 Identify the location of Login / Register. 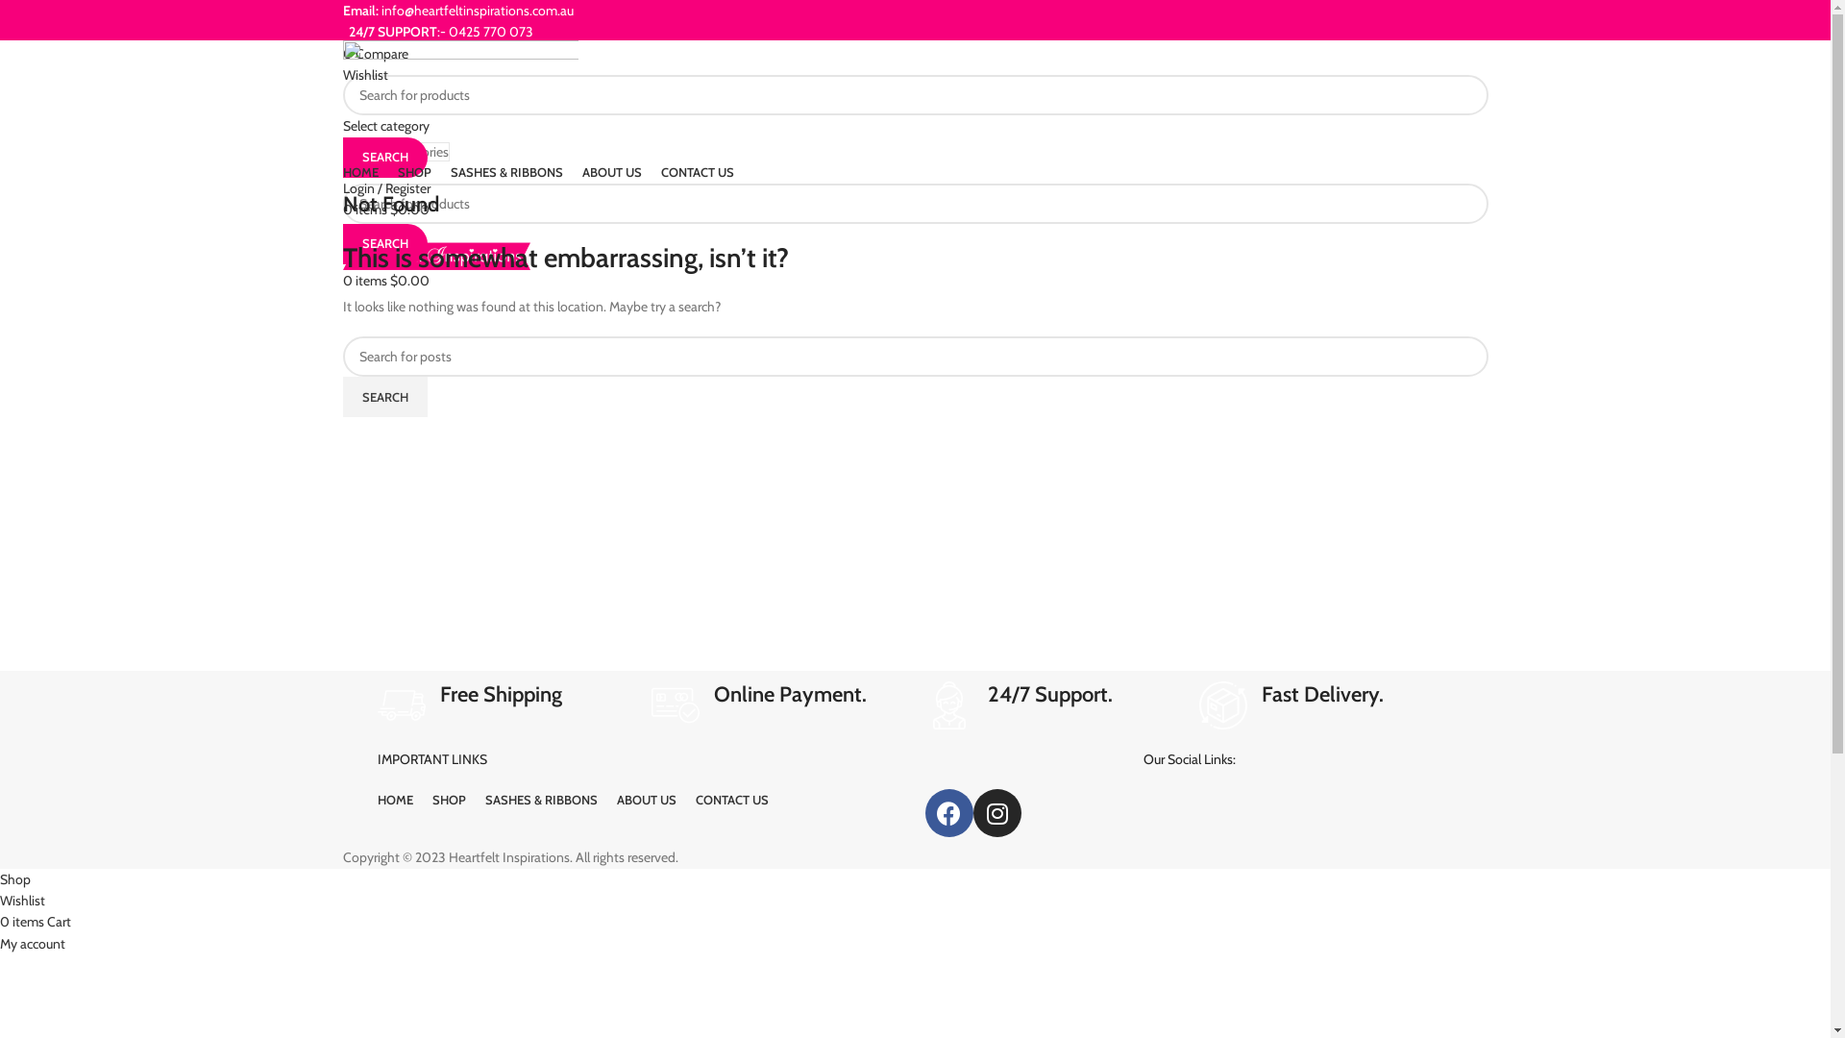
(386, 188).